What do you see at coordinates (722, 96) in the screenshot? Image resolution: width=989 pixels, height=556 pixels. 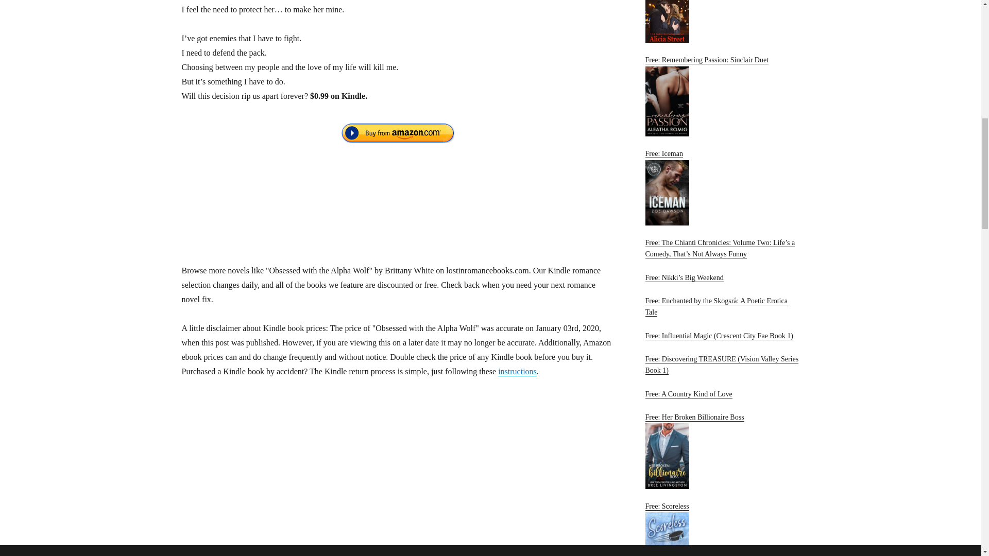 I see `Free: Remembering Passion: Sinclair Duet` at bounding box center [722, 96].